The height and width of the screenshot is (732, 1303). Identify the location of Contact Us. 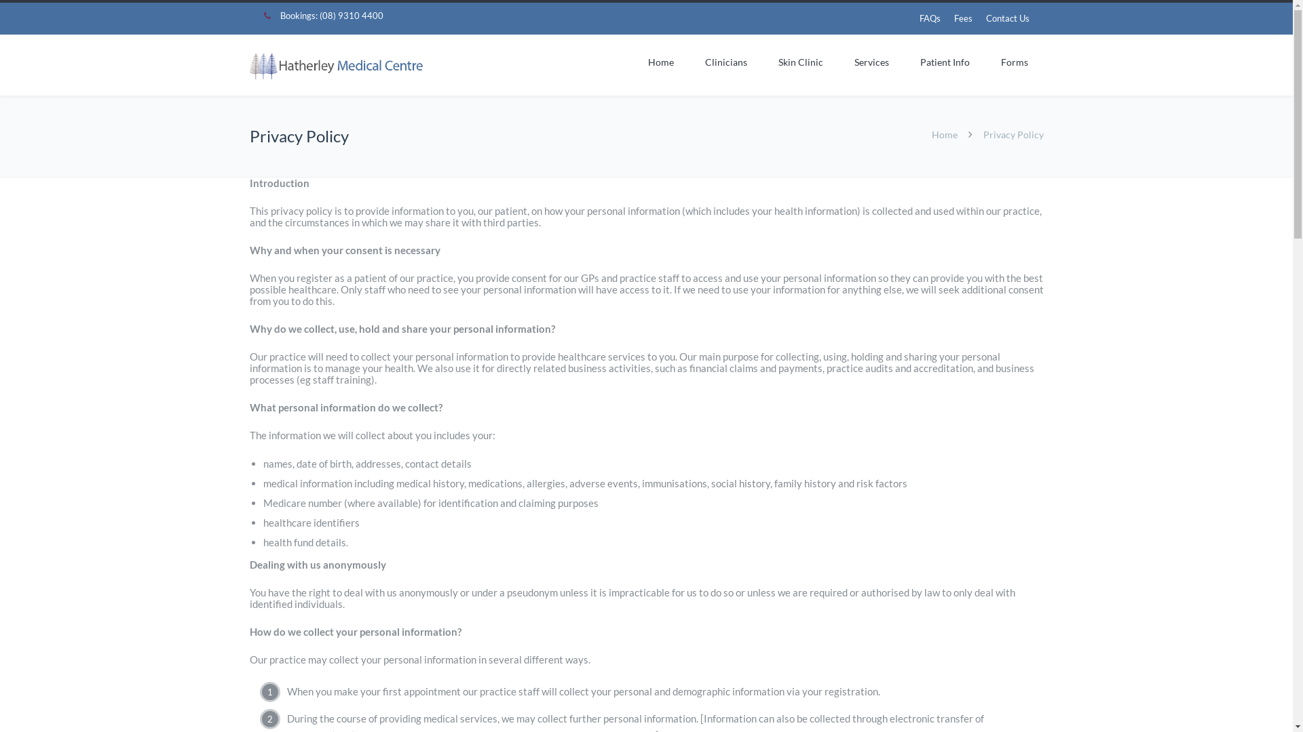
(1007, 18).